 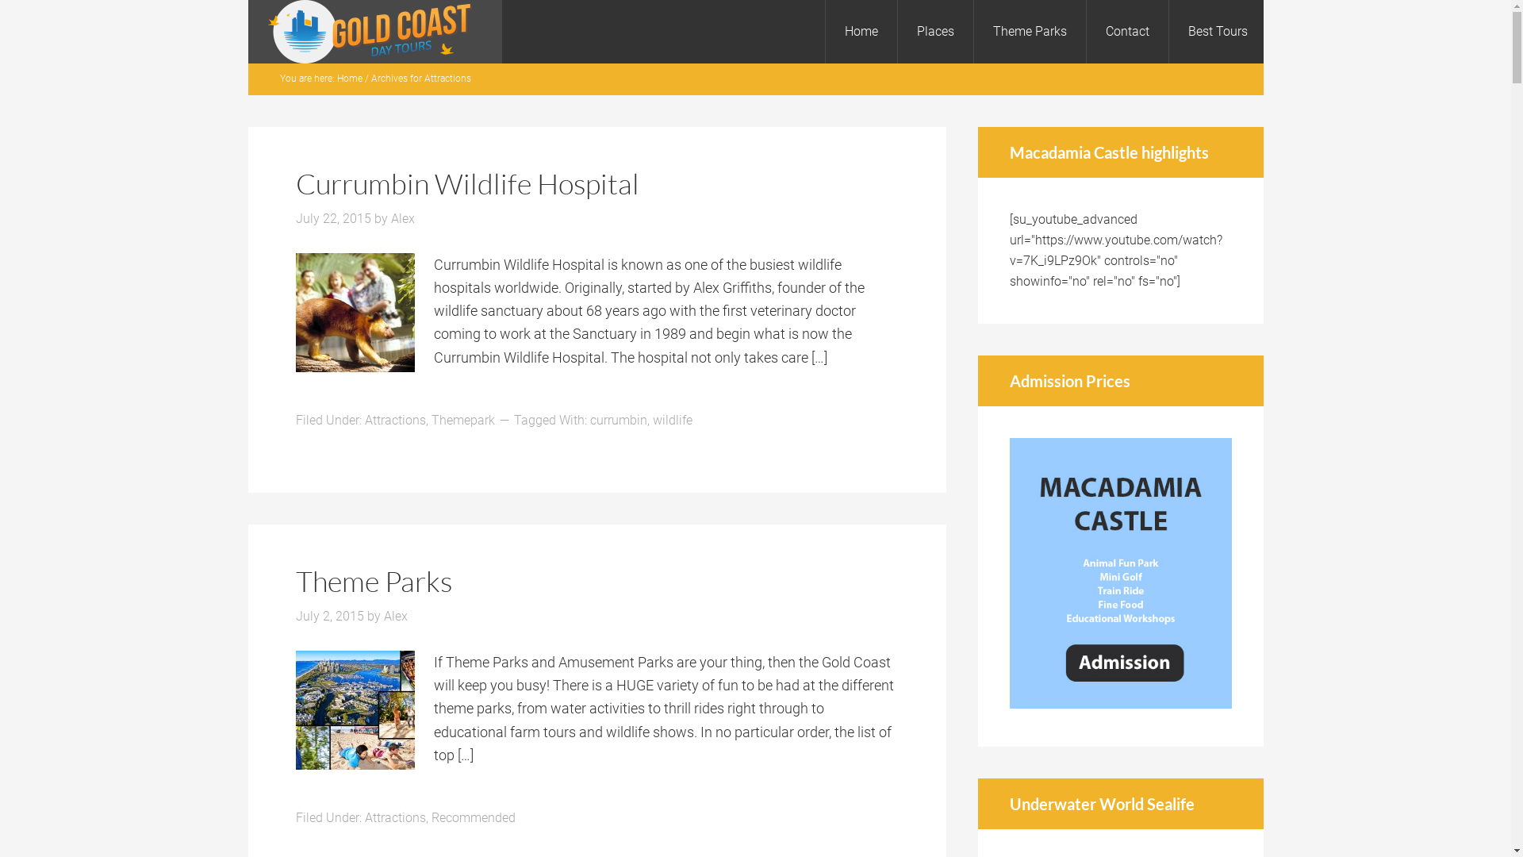 I want to click on Home, so click(x=349, y=79).